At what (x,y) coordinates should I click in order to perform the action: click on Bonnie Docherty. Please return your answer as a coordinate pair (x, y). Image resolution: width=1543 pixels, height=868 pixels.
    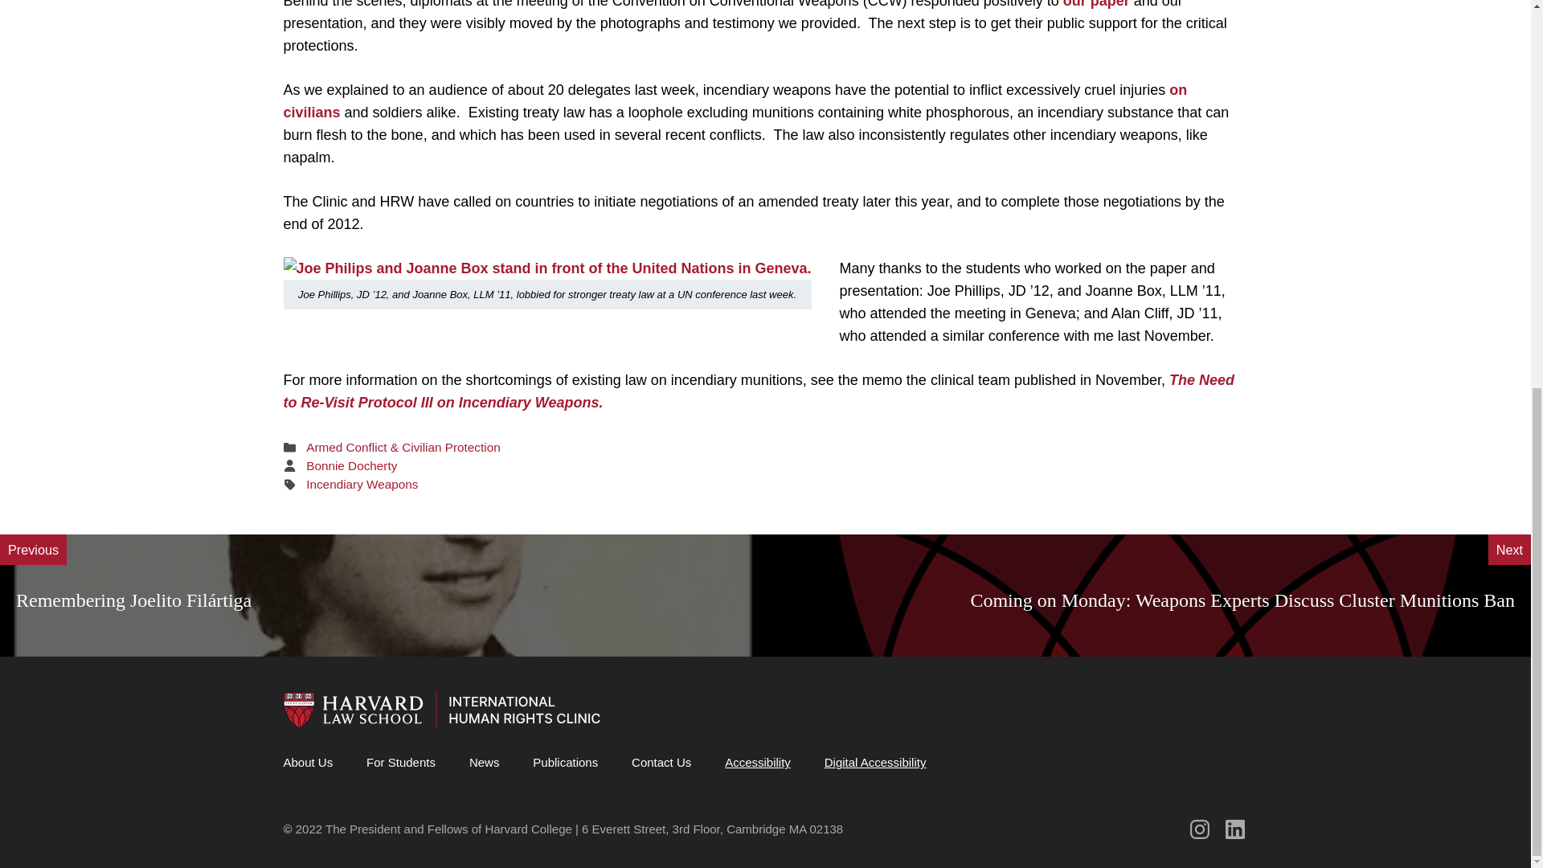
    Looking at the image, I should click on (350, 465).